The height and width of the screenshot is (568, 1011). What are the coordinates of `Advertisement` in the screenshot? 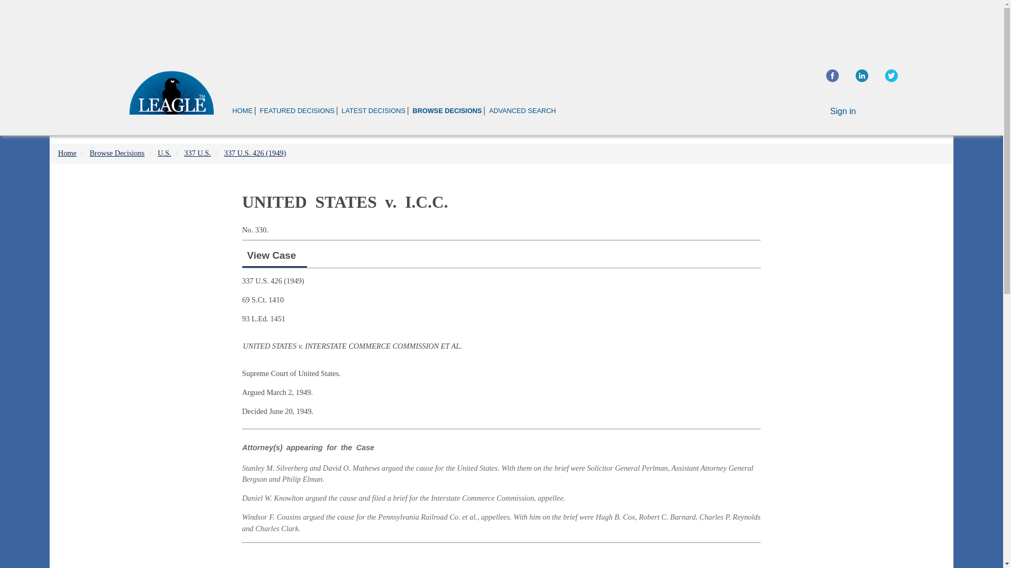 It's located at (501, 28).